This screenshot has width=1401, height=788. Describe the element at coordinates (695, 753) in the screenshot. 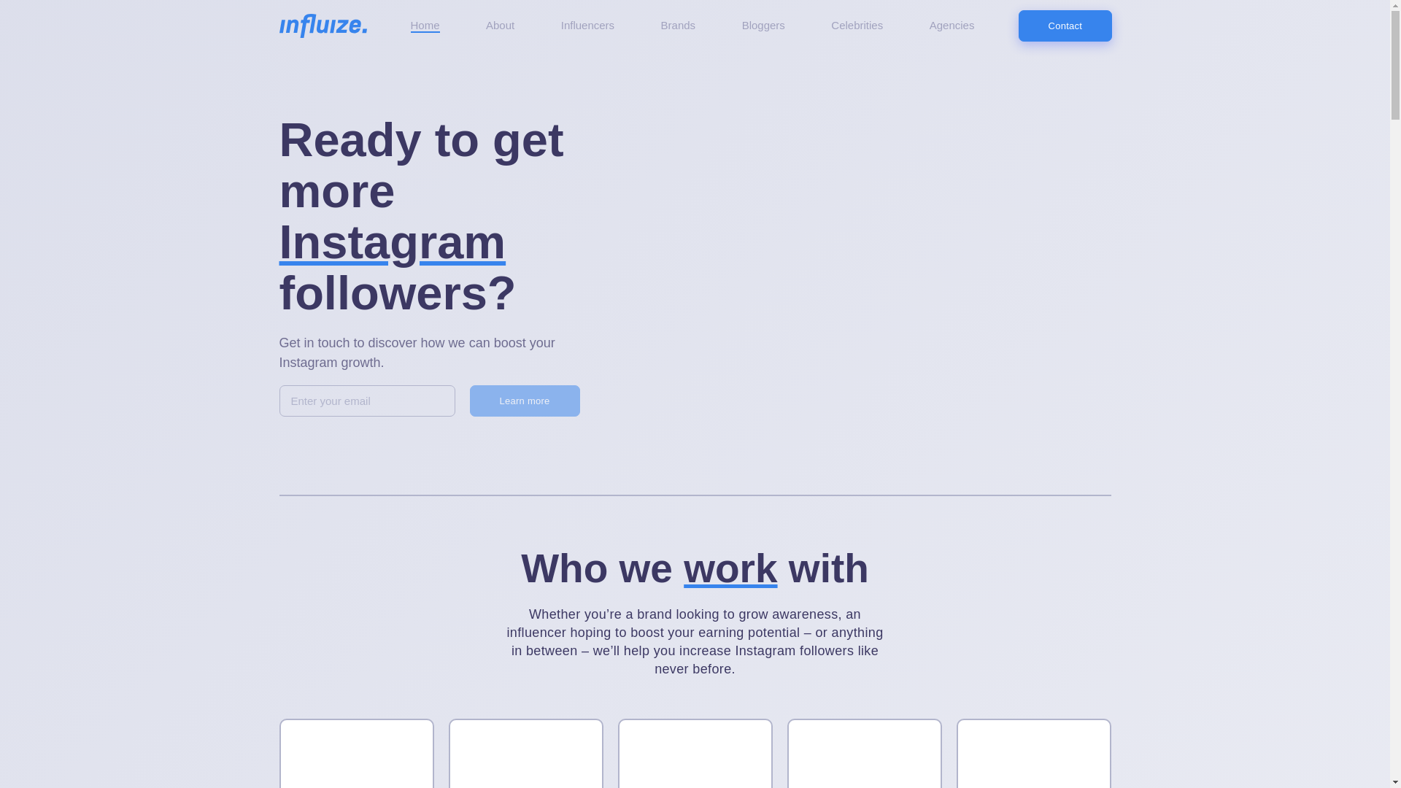

I see `Agencies` at that location.